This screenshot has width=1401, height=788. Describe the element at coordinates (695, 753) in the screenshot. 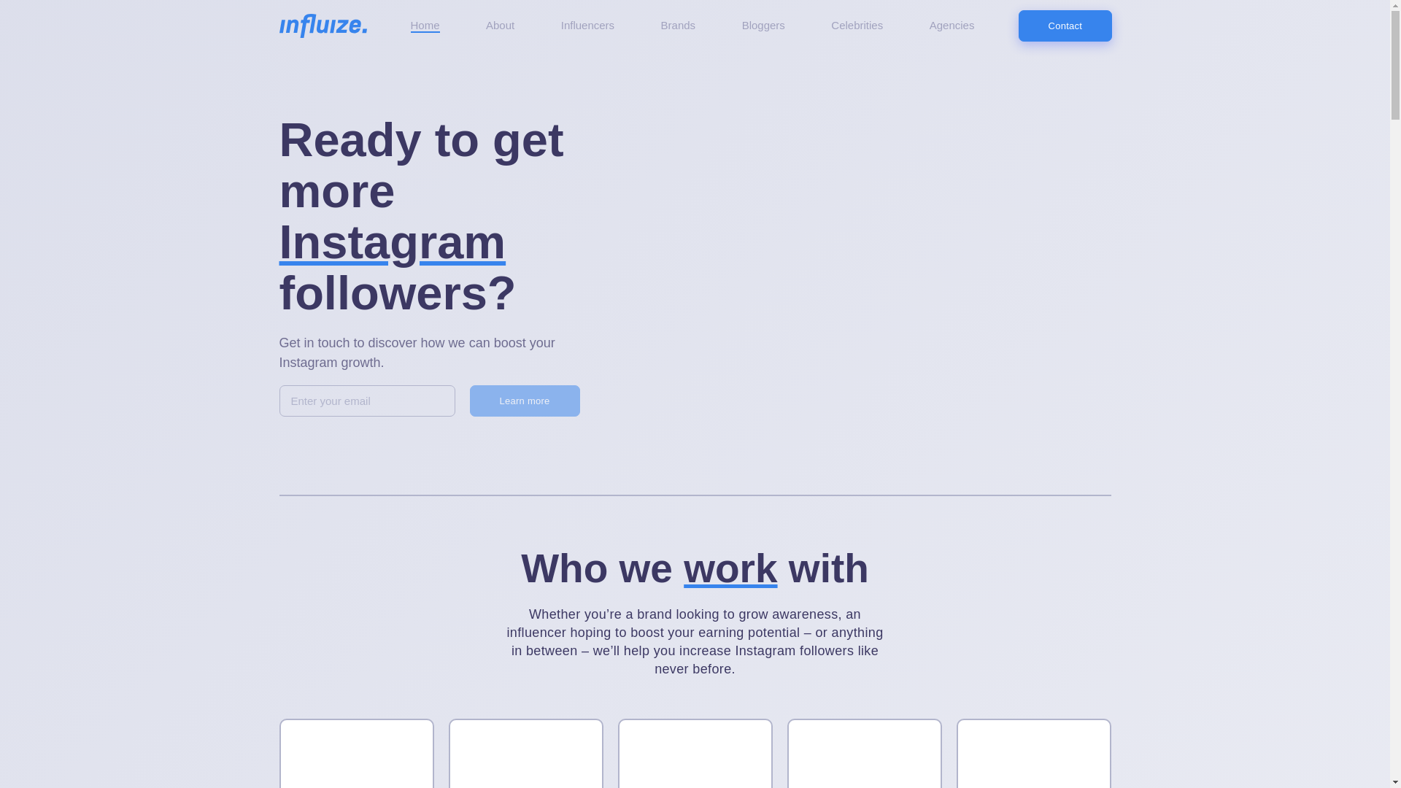

I see `Agencies` at that location.